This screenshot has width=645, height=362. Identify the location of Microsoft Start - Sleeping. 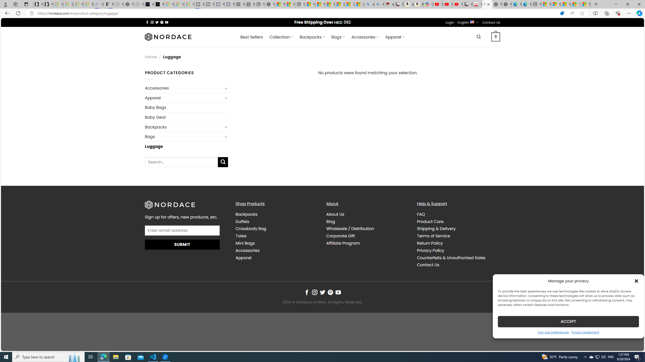
(179, 4).